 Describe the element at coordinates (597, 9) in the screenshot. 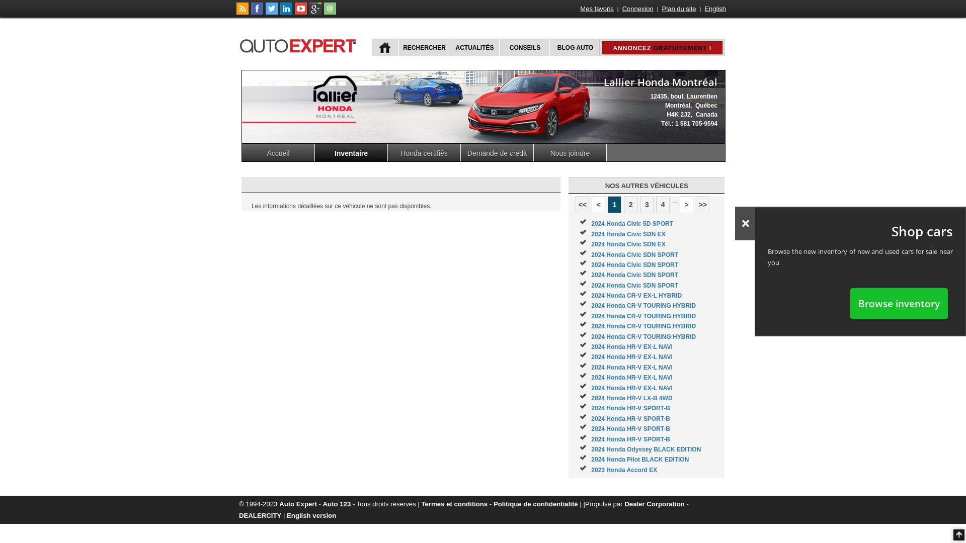

I see `Mes favoris` at that location.